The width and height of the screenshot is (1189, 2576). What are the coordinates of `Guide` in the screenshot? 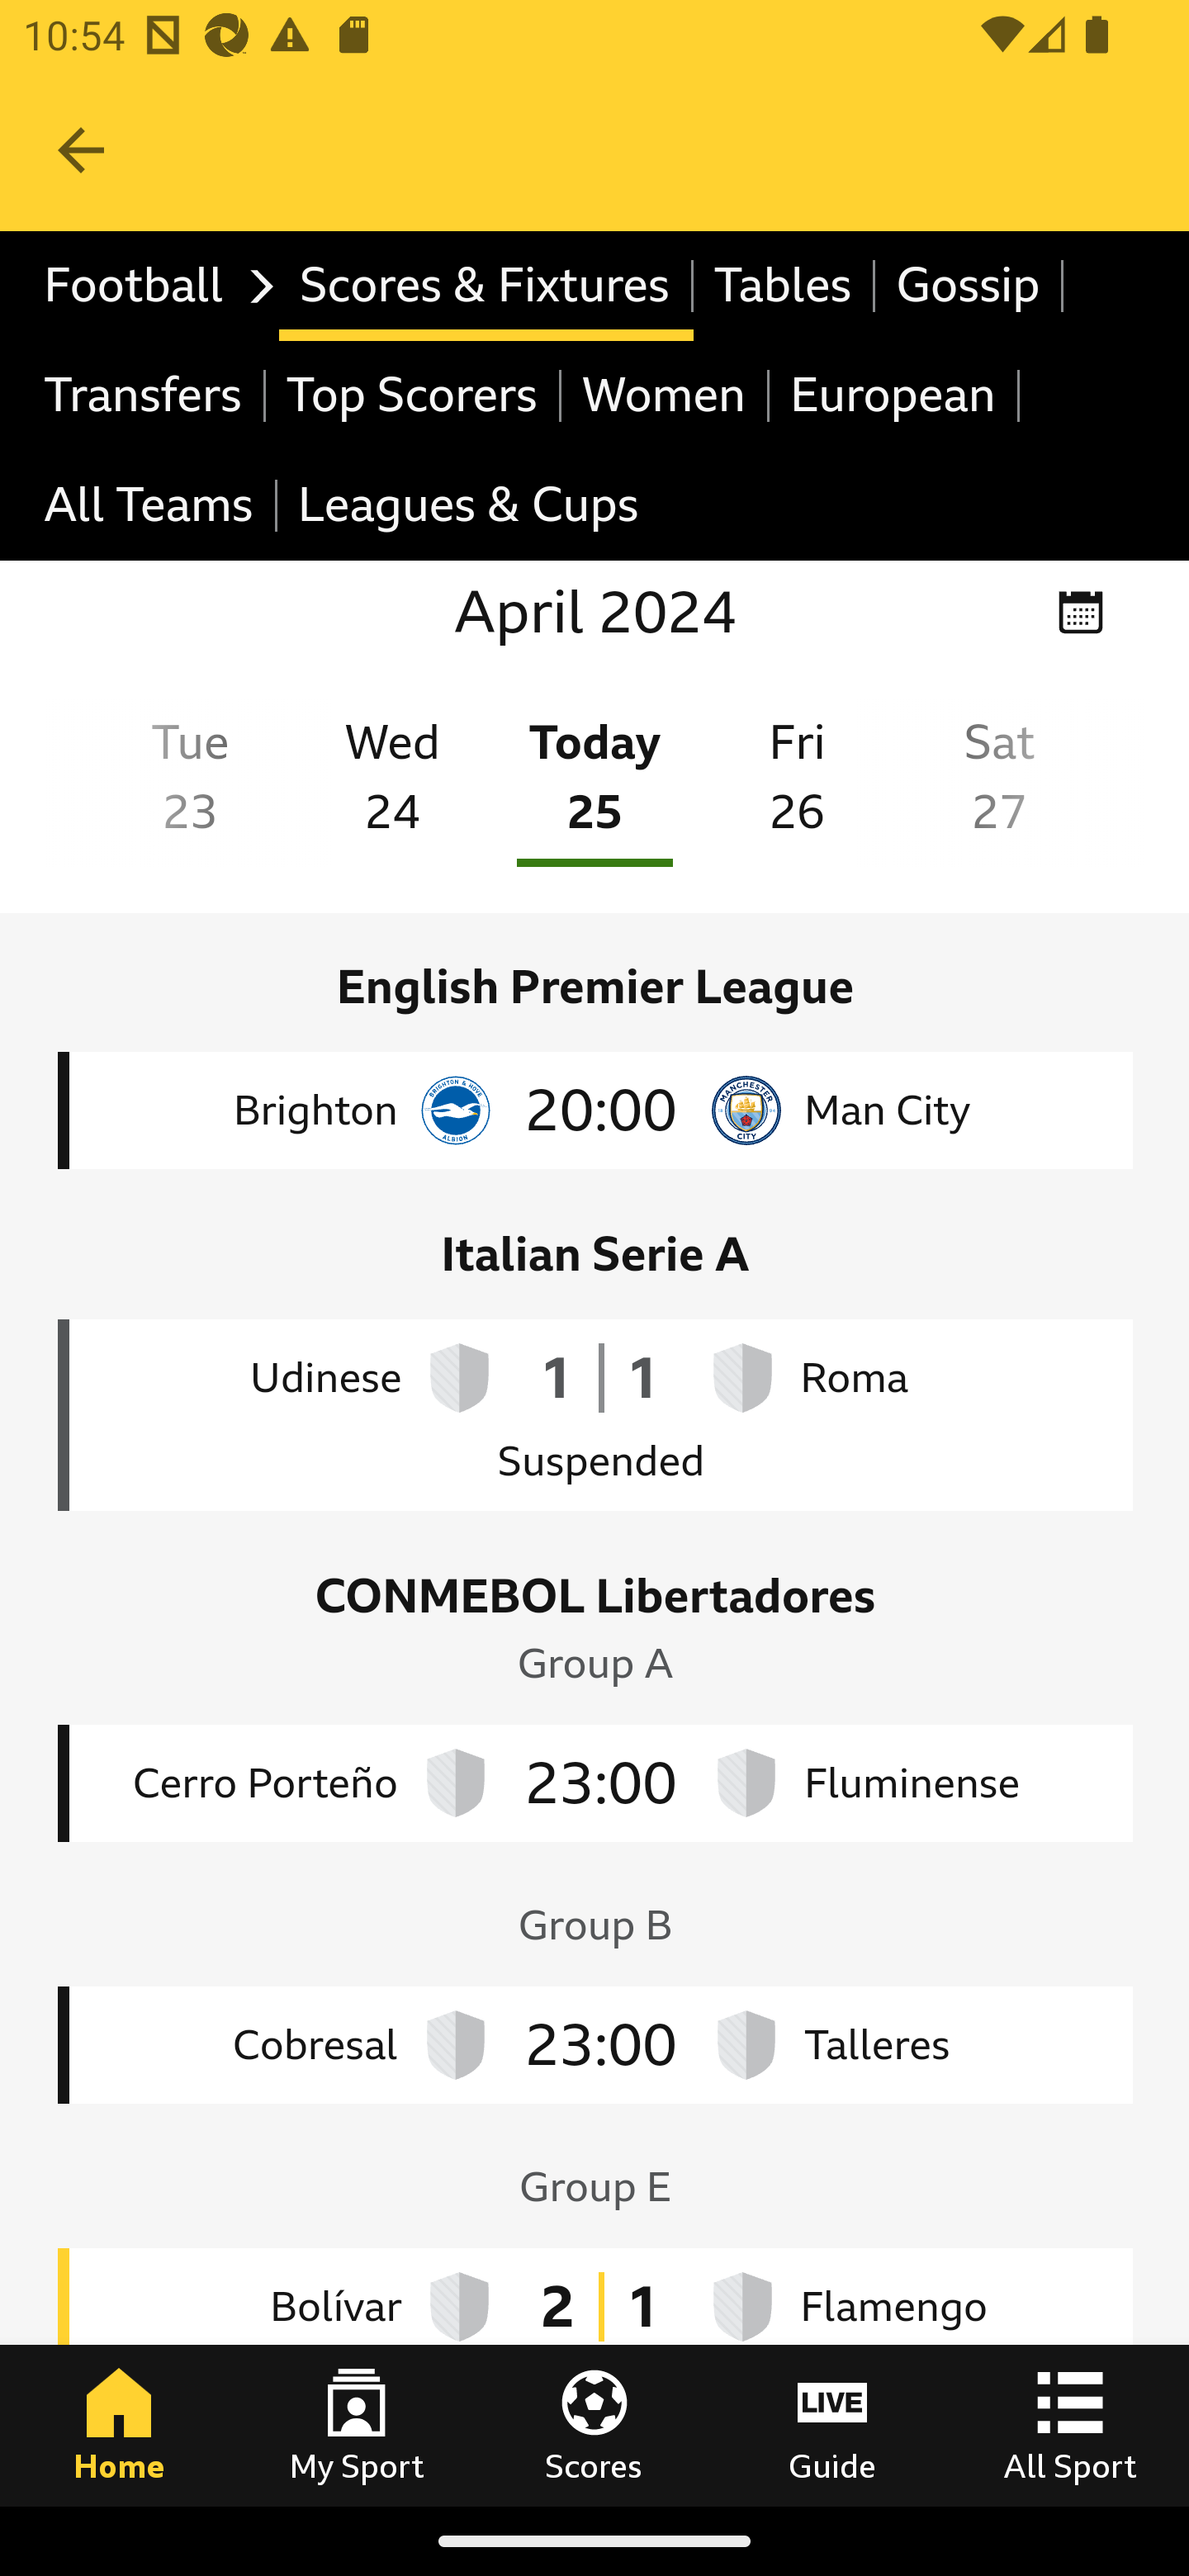 It's located at (832, 2425).